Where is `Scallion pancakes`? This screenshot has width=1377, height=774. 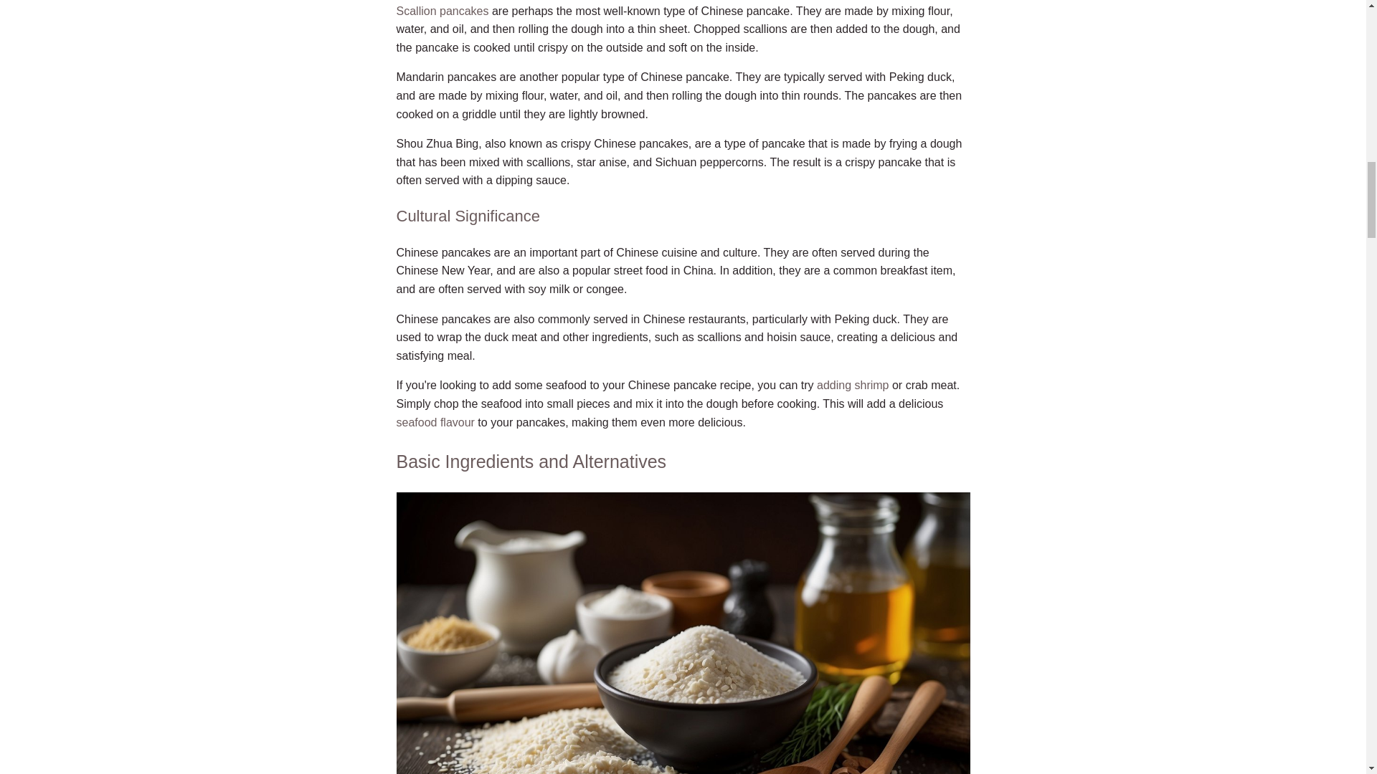
Scallion pancakes is located at coordinates (442, 10).